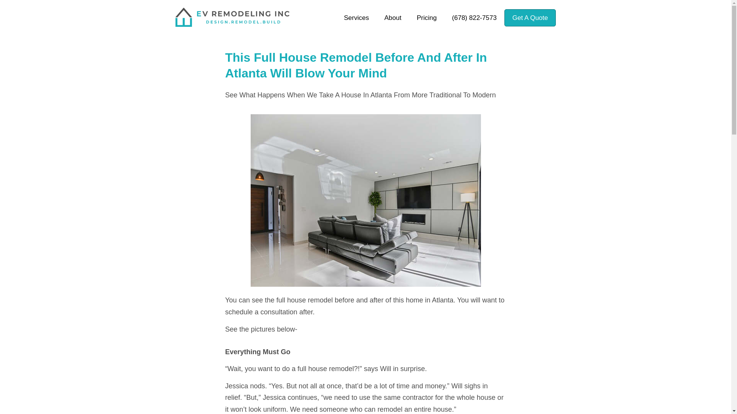 This screenshot has height=414, width=737. I want to click on Get A Quote, so click(530, 18).